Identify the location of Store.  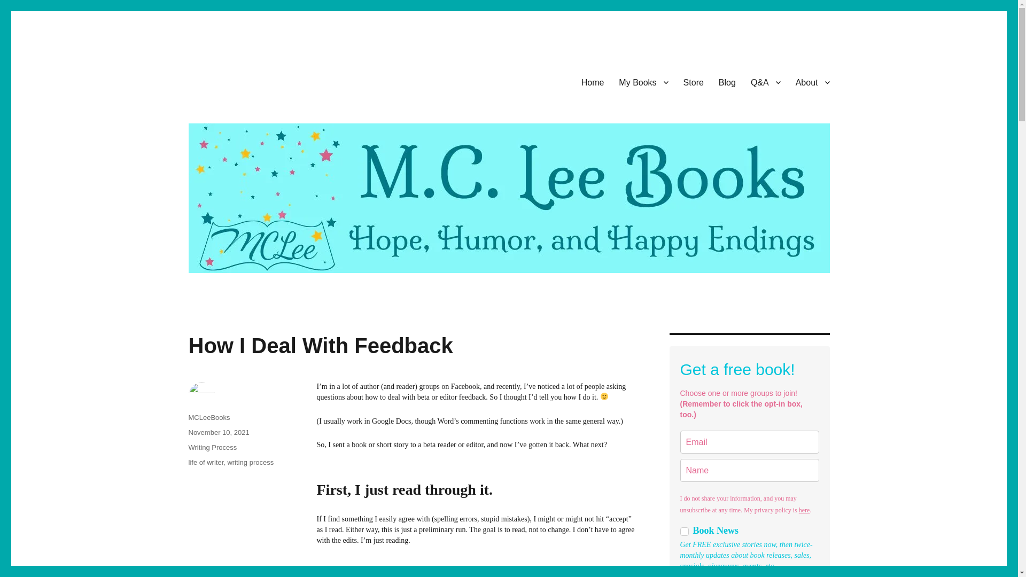
(694, 82).